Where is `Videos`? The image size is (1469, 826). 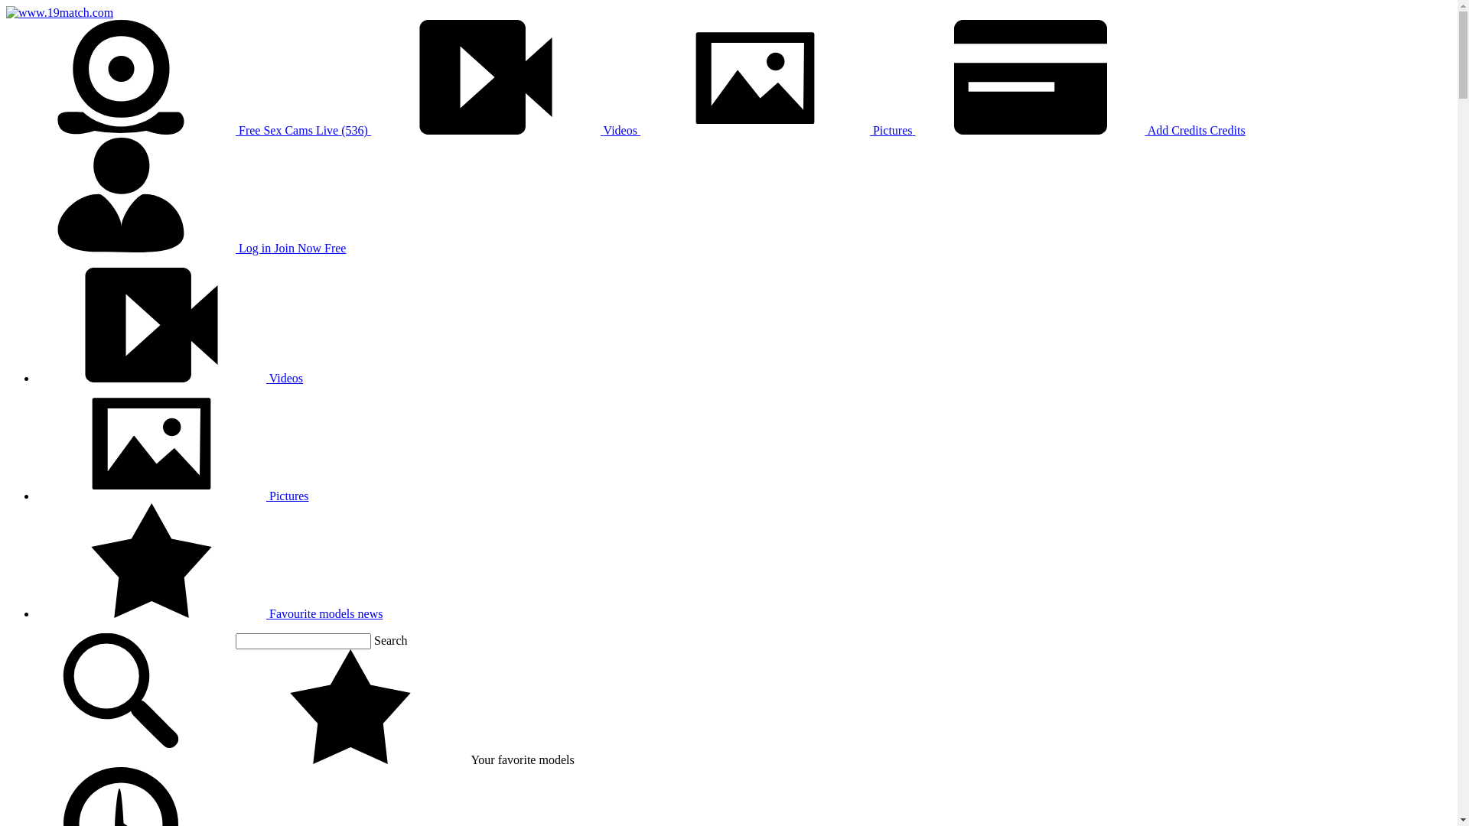 Videos is located at coordinates (170, 378).